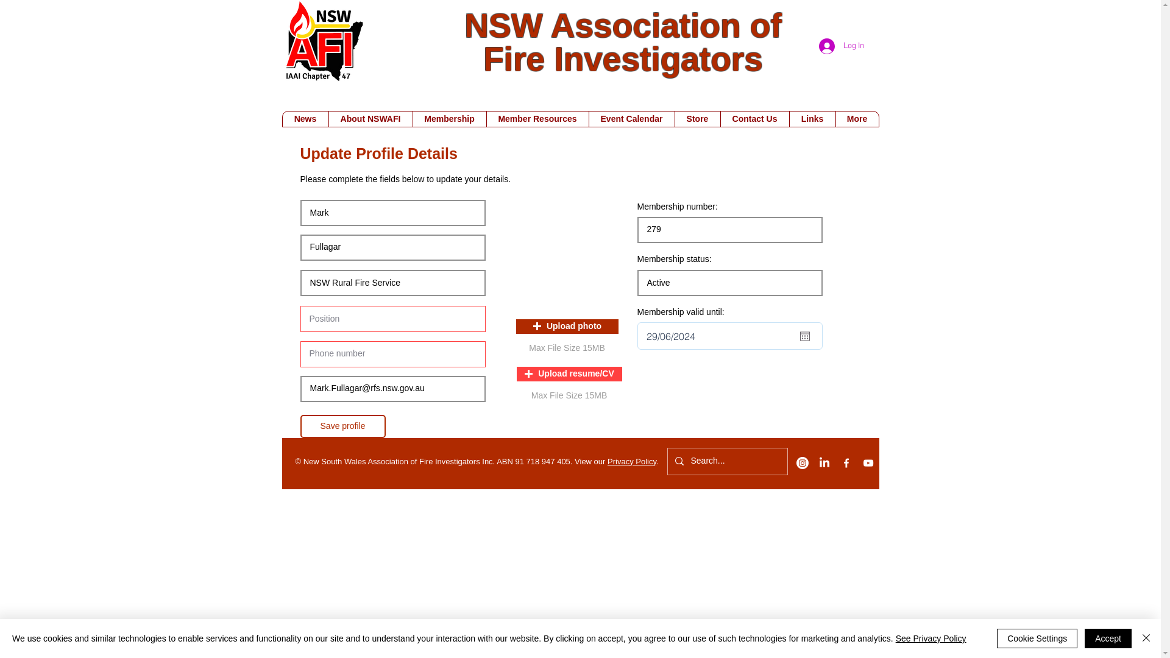  What do you see at coordinates (931, 639) in the screenshot?
I see `See Privacy Policy` at bounding box center [931, 639].